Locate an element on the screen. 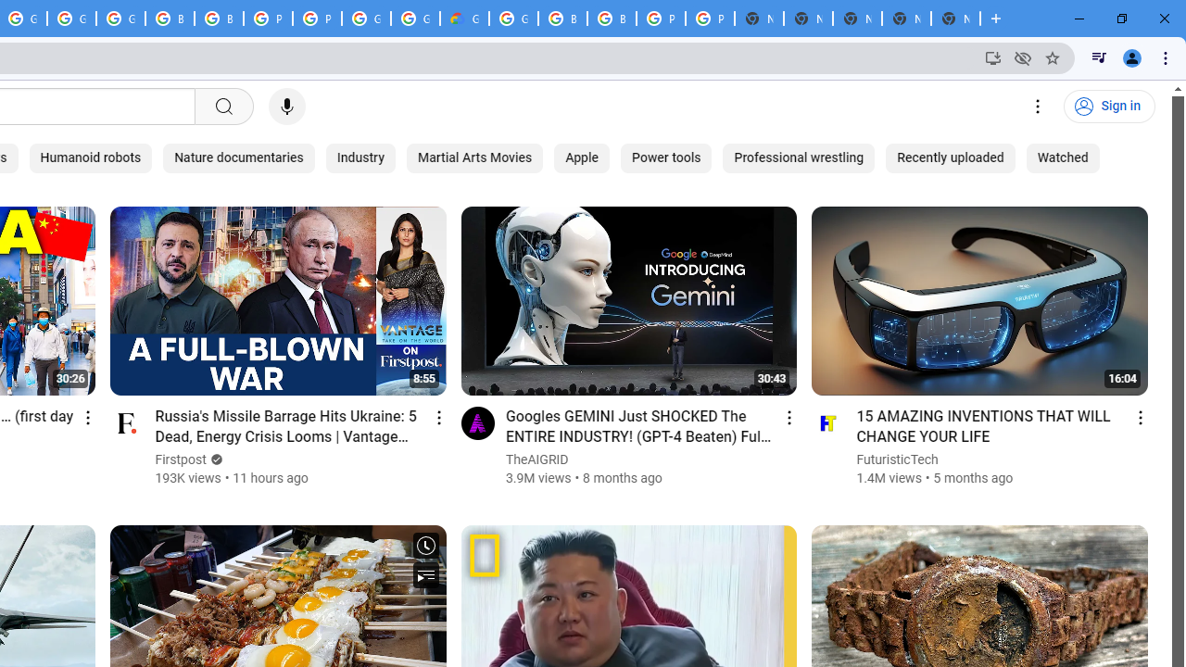  Google Cloud Estimate Summary is located at coordinates (464, 19).